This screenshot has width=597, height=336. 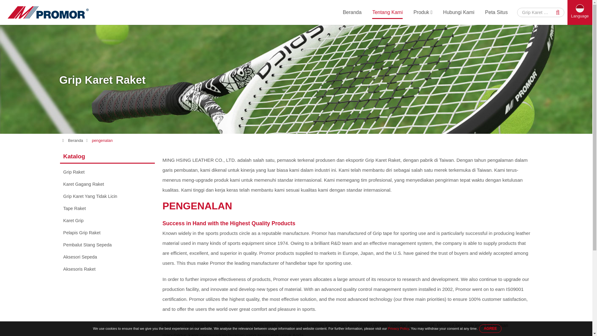 I want to click on Produk, so click(x=423, y=12).